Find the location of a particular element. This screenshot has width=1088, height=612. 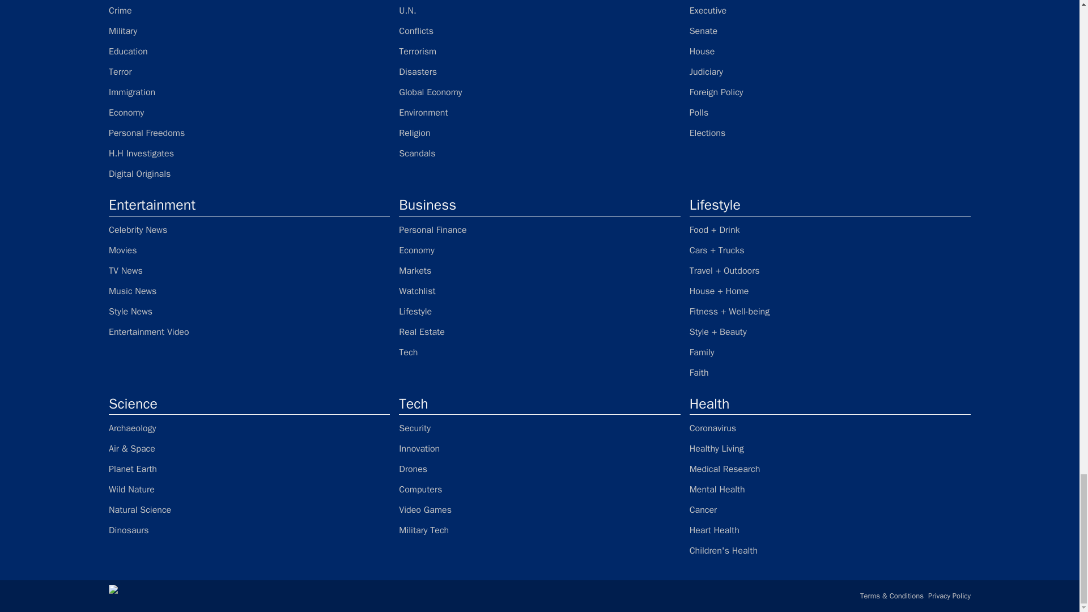

Economy is located at coordinates (249, 112).